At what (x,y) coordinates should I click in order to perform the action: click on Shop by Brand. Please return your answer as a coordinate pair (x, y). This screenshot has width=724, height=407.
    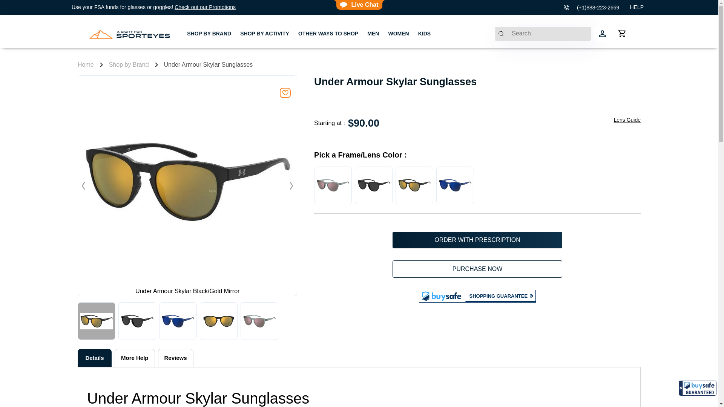
    Looking at the image, I should click on (627, 120).